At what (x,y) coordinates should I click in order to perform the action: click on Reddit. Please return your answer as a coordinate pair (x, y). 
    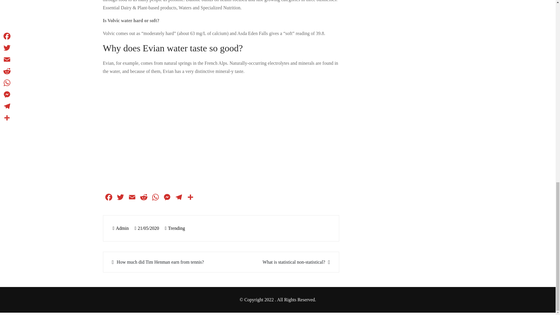
    Looking at the image, I should click on (143, 198).